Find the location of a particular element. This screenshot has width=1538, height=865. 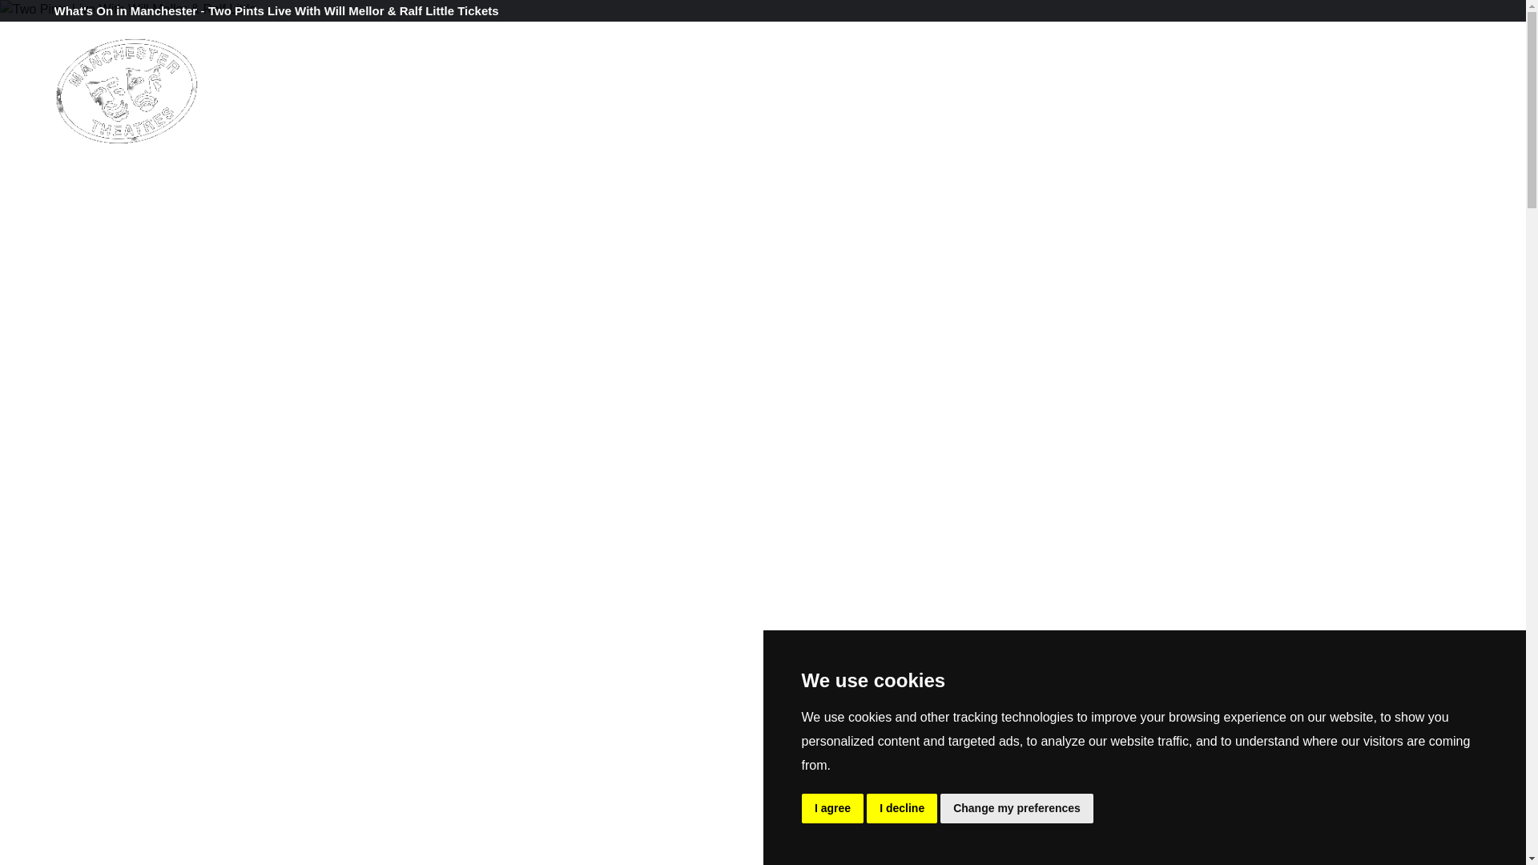

Calendar is located at coordinates (401, 86).